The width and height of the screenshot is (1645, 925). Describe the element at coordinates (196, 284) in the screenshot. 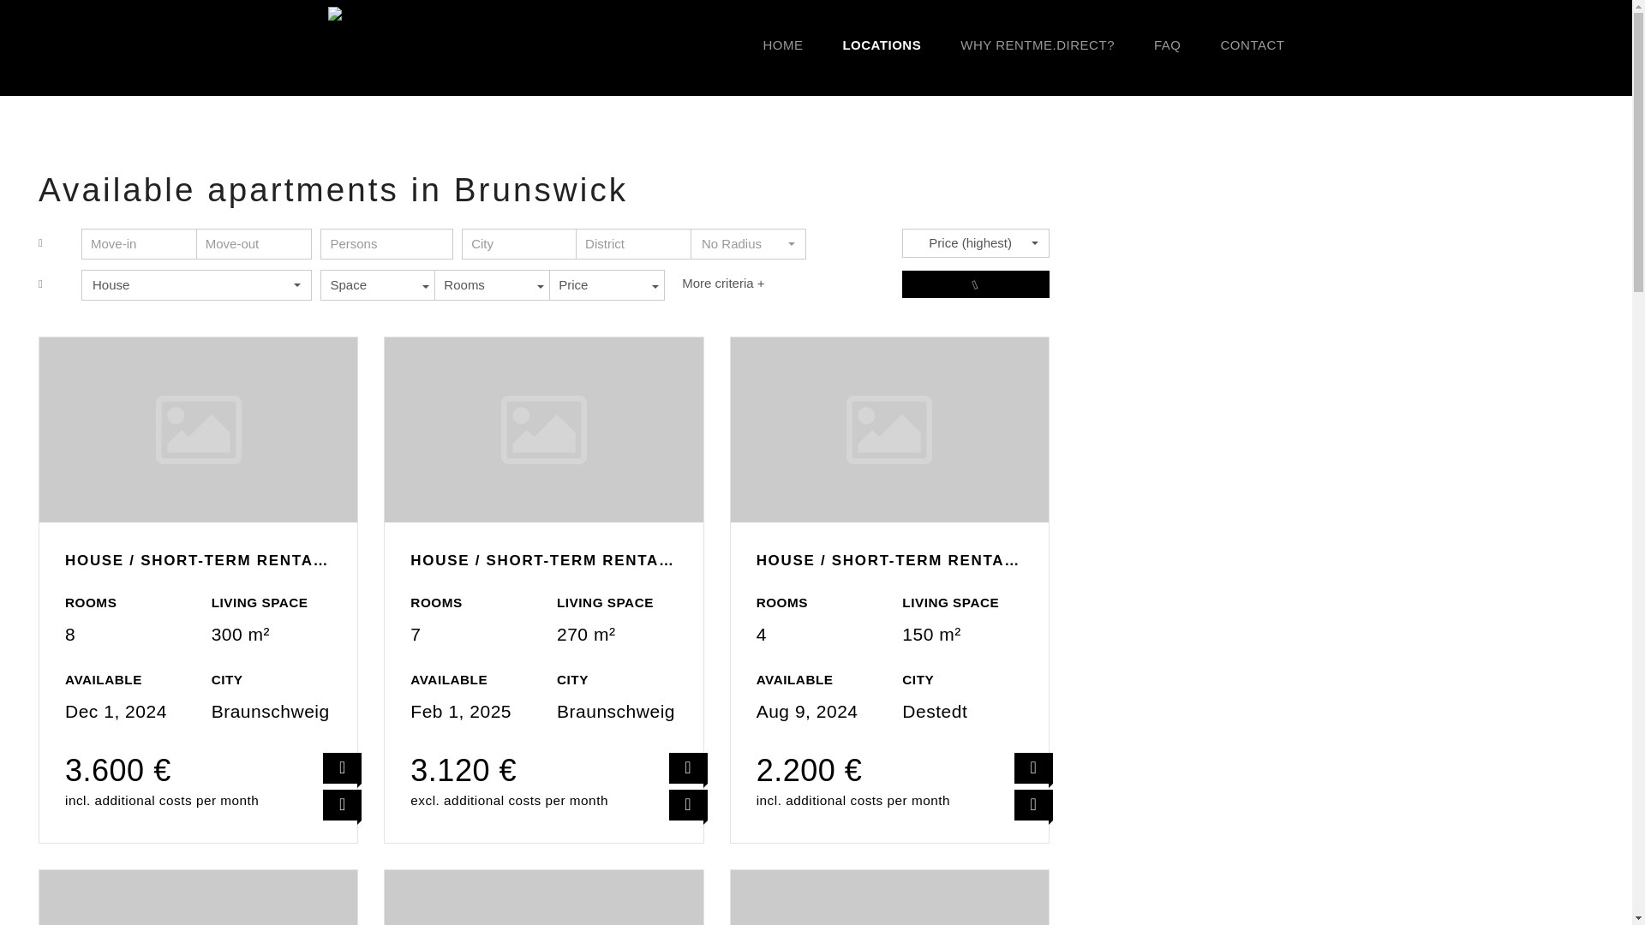

I see `House` at that location.